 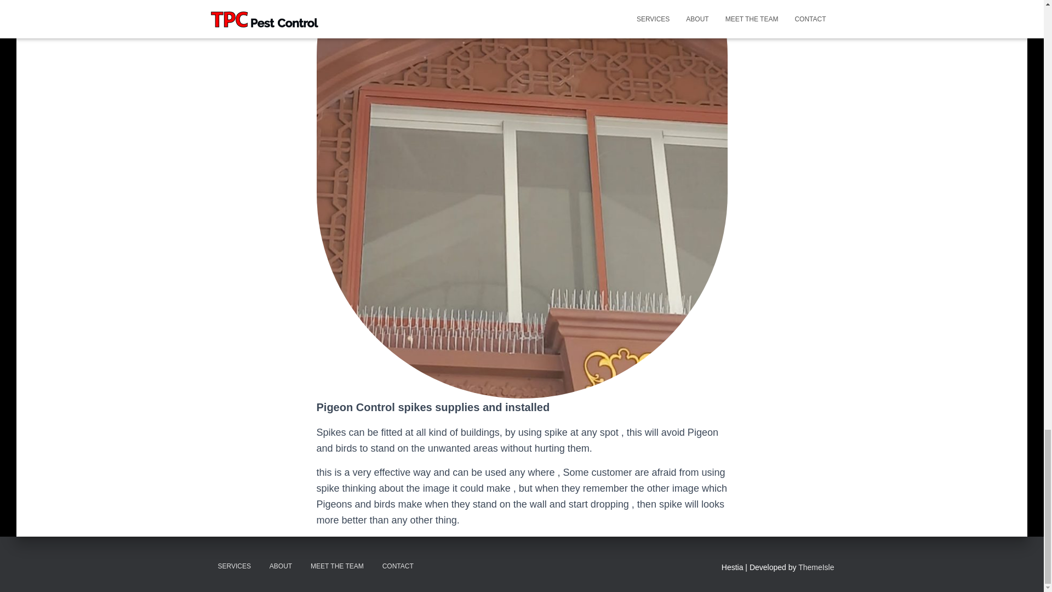 I want to click on ThemeIsle, so click(x=816, y=567).